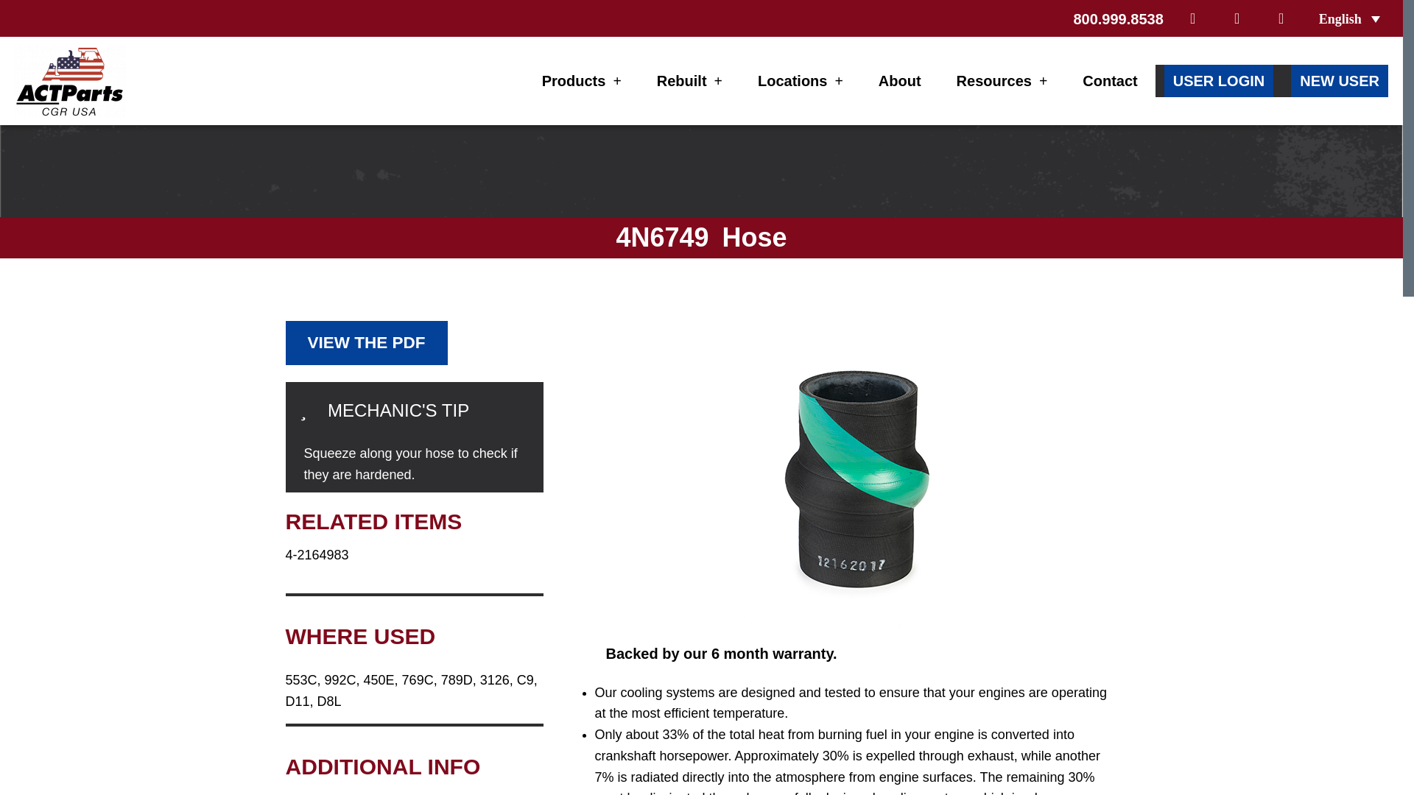 The image size is (1414, 795). What do you see at coordinates (1349, 18) in the screenshot?
I see `English` at bounding box center [1349, 18].